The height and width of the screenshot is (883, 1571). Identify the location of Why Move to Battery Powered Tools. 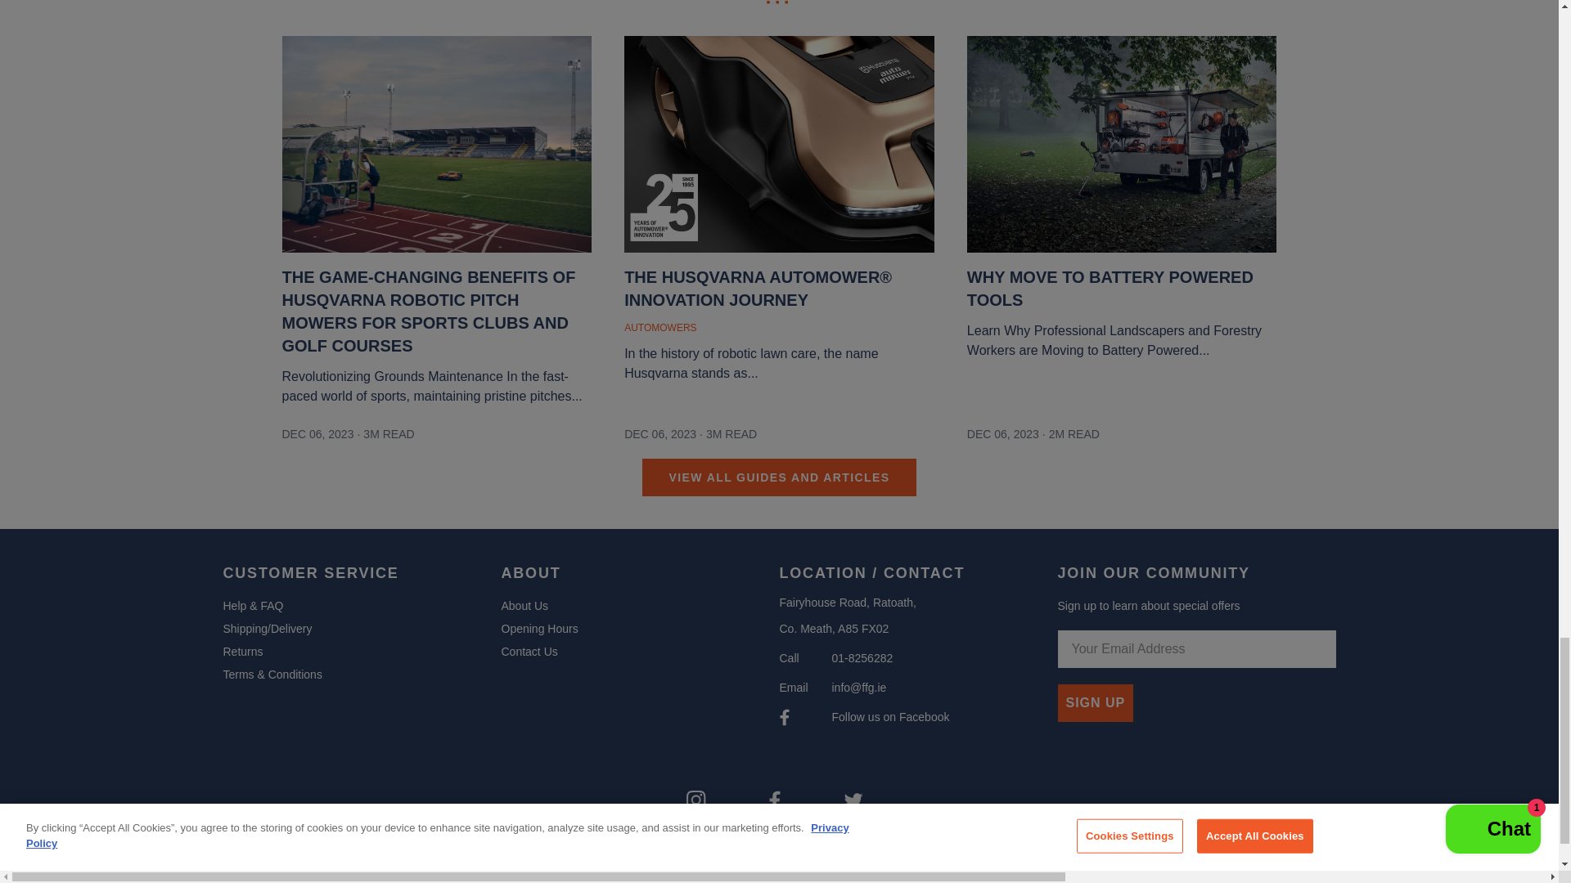
(1122, 312).